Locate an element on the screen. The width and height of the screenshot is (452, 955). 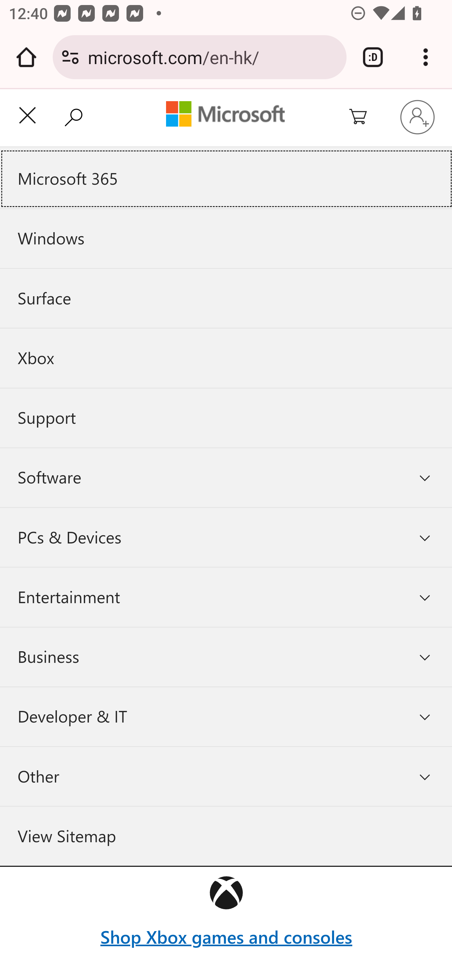
Shop Xbox games and consoles is located at coordinates (226, 937).